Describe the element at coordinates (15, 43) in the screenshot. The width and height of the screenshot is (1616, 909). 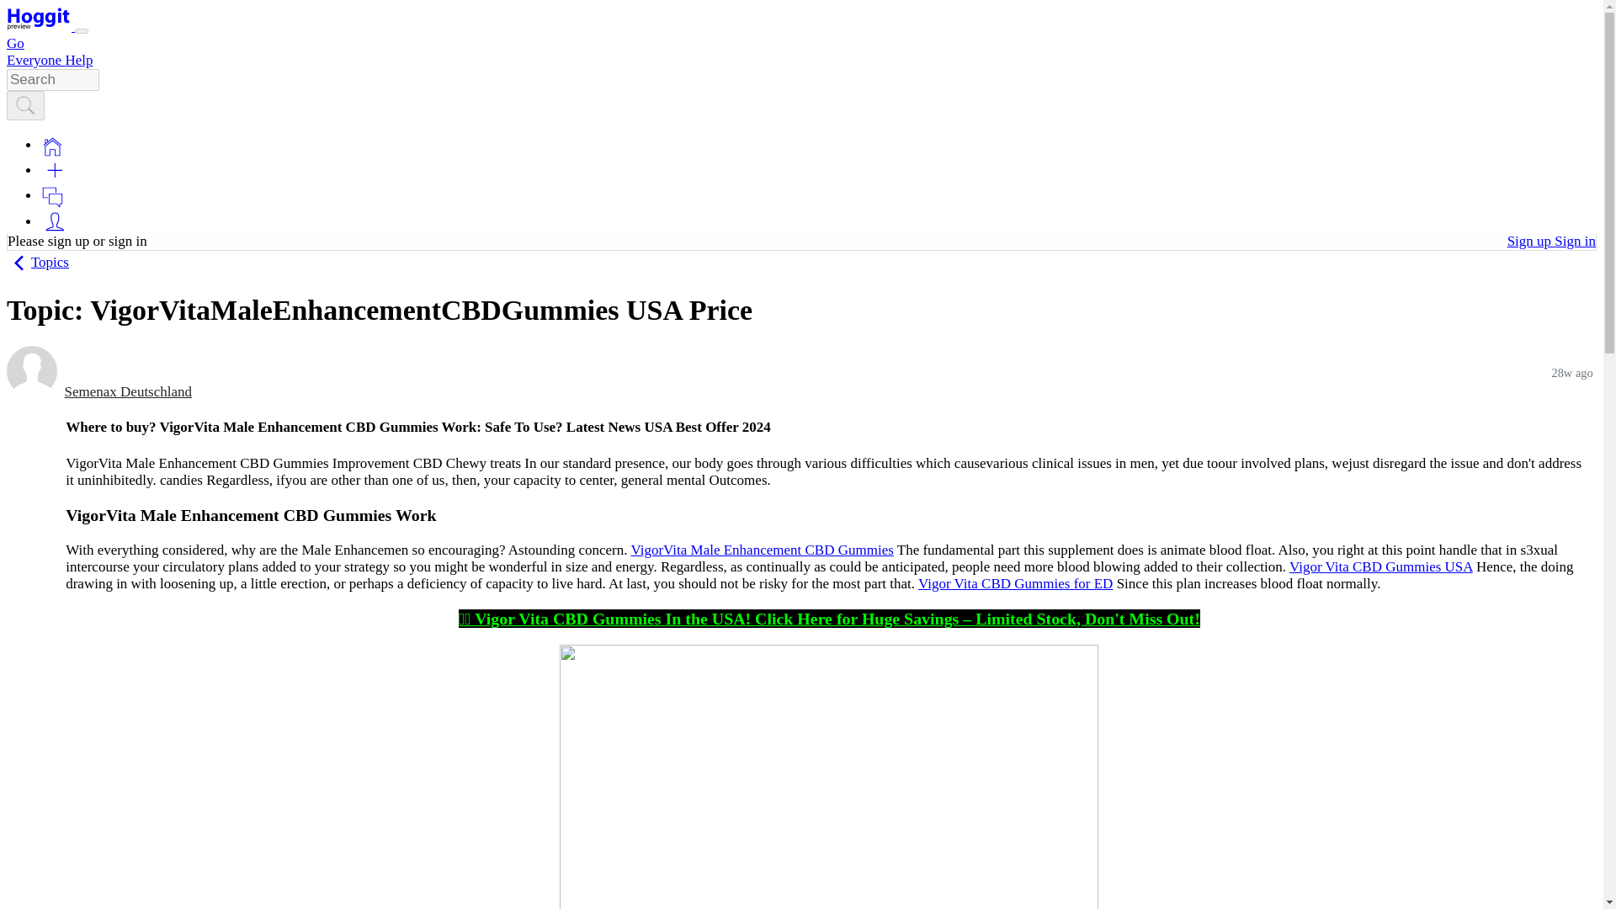
I see `Go` at that location.